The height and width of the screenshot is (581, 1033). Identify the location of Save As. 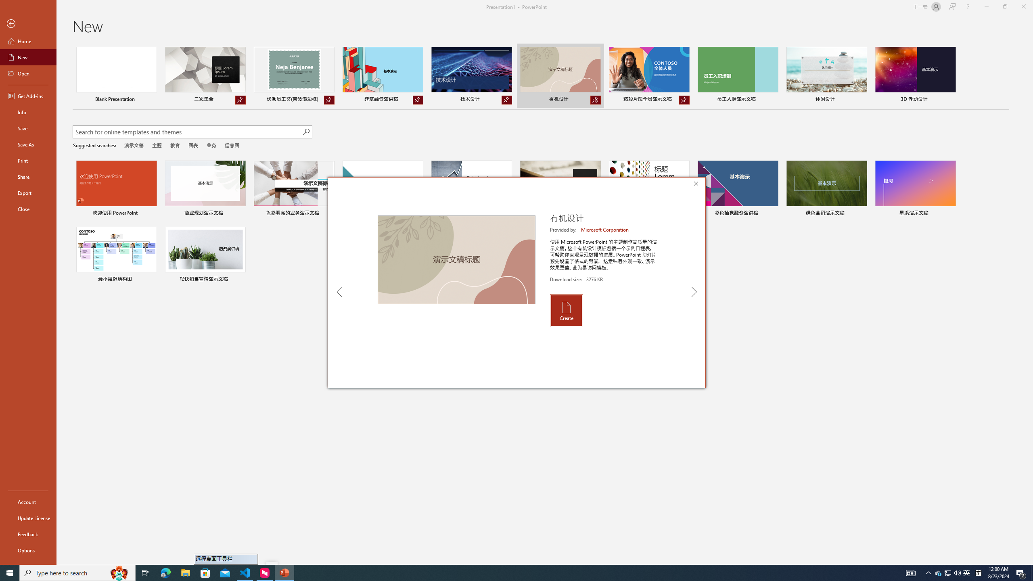
(28, 144).